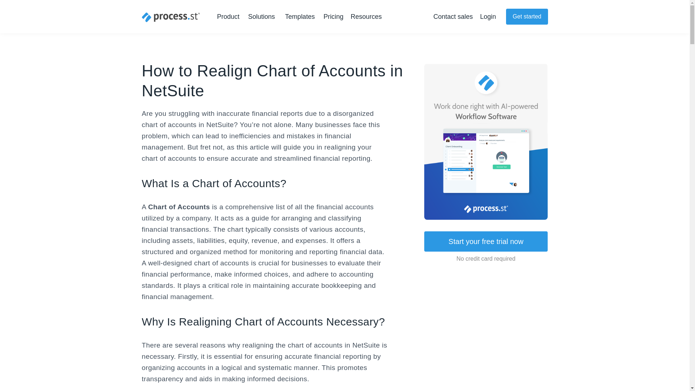 The height and width of the screenshot is (391, 695). Describe the element at coordinates (300, 17) in the screenshot. I see `Templates` at that location.